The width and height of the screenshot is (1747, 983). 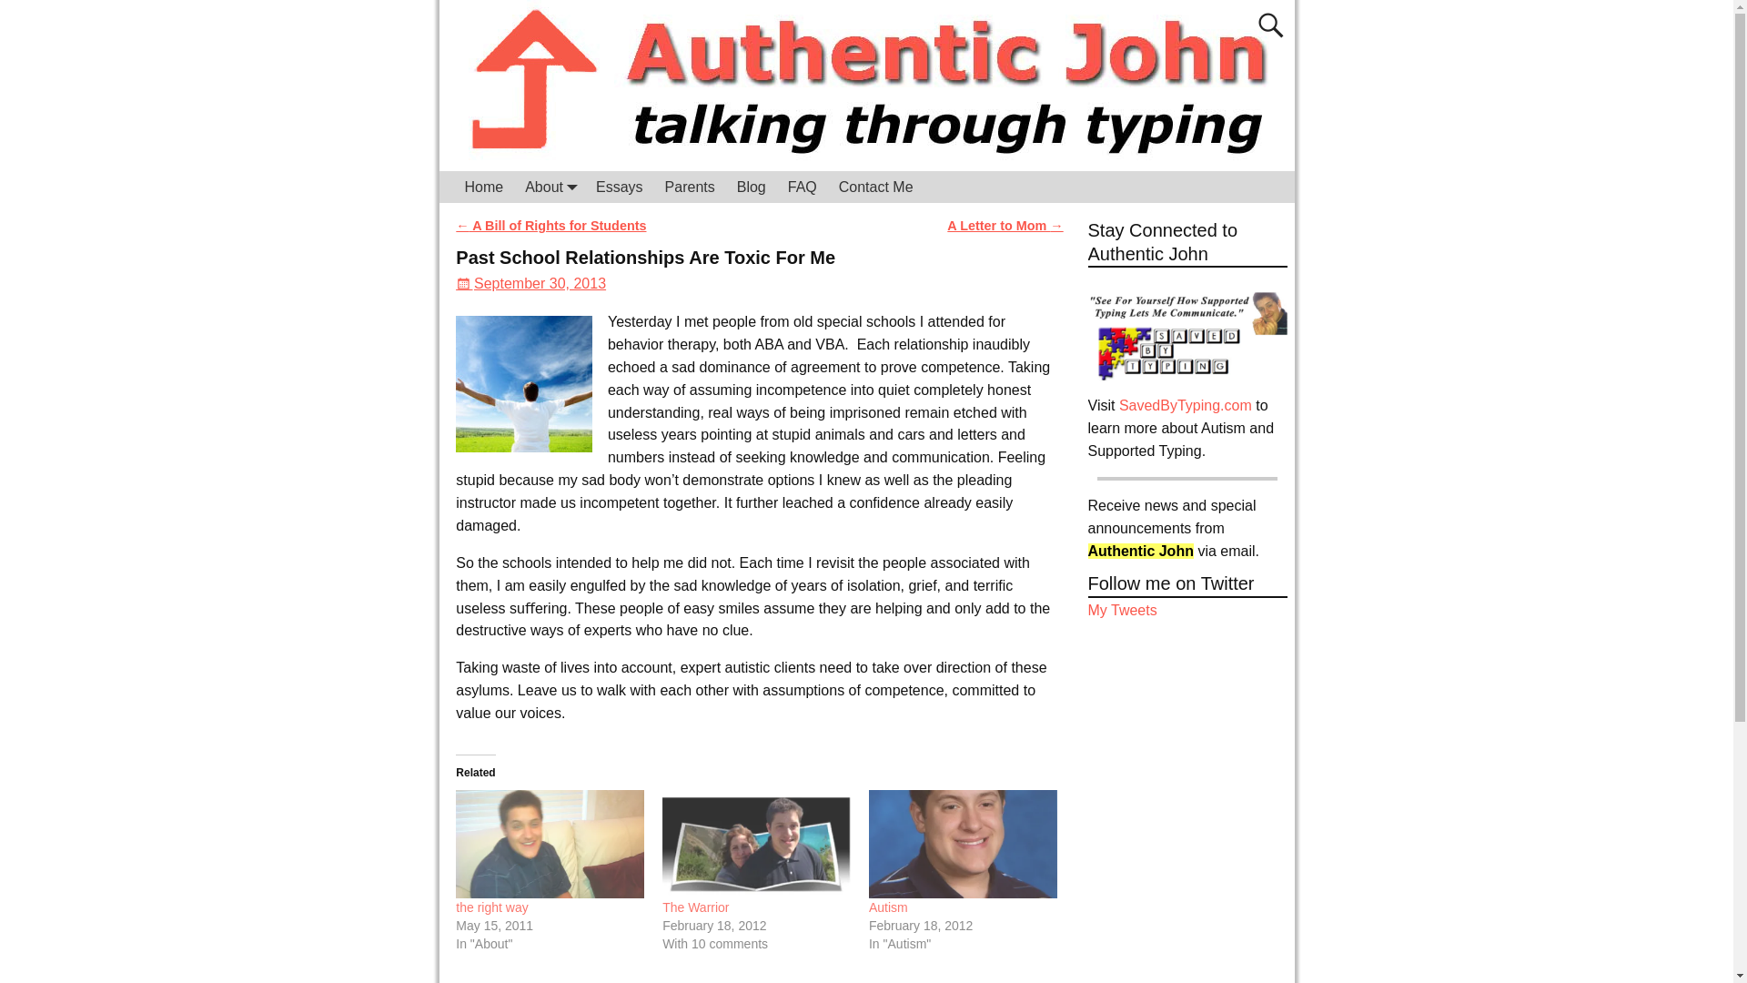 I want to click on The Warrior, so click(x=695, y=907).